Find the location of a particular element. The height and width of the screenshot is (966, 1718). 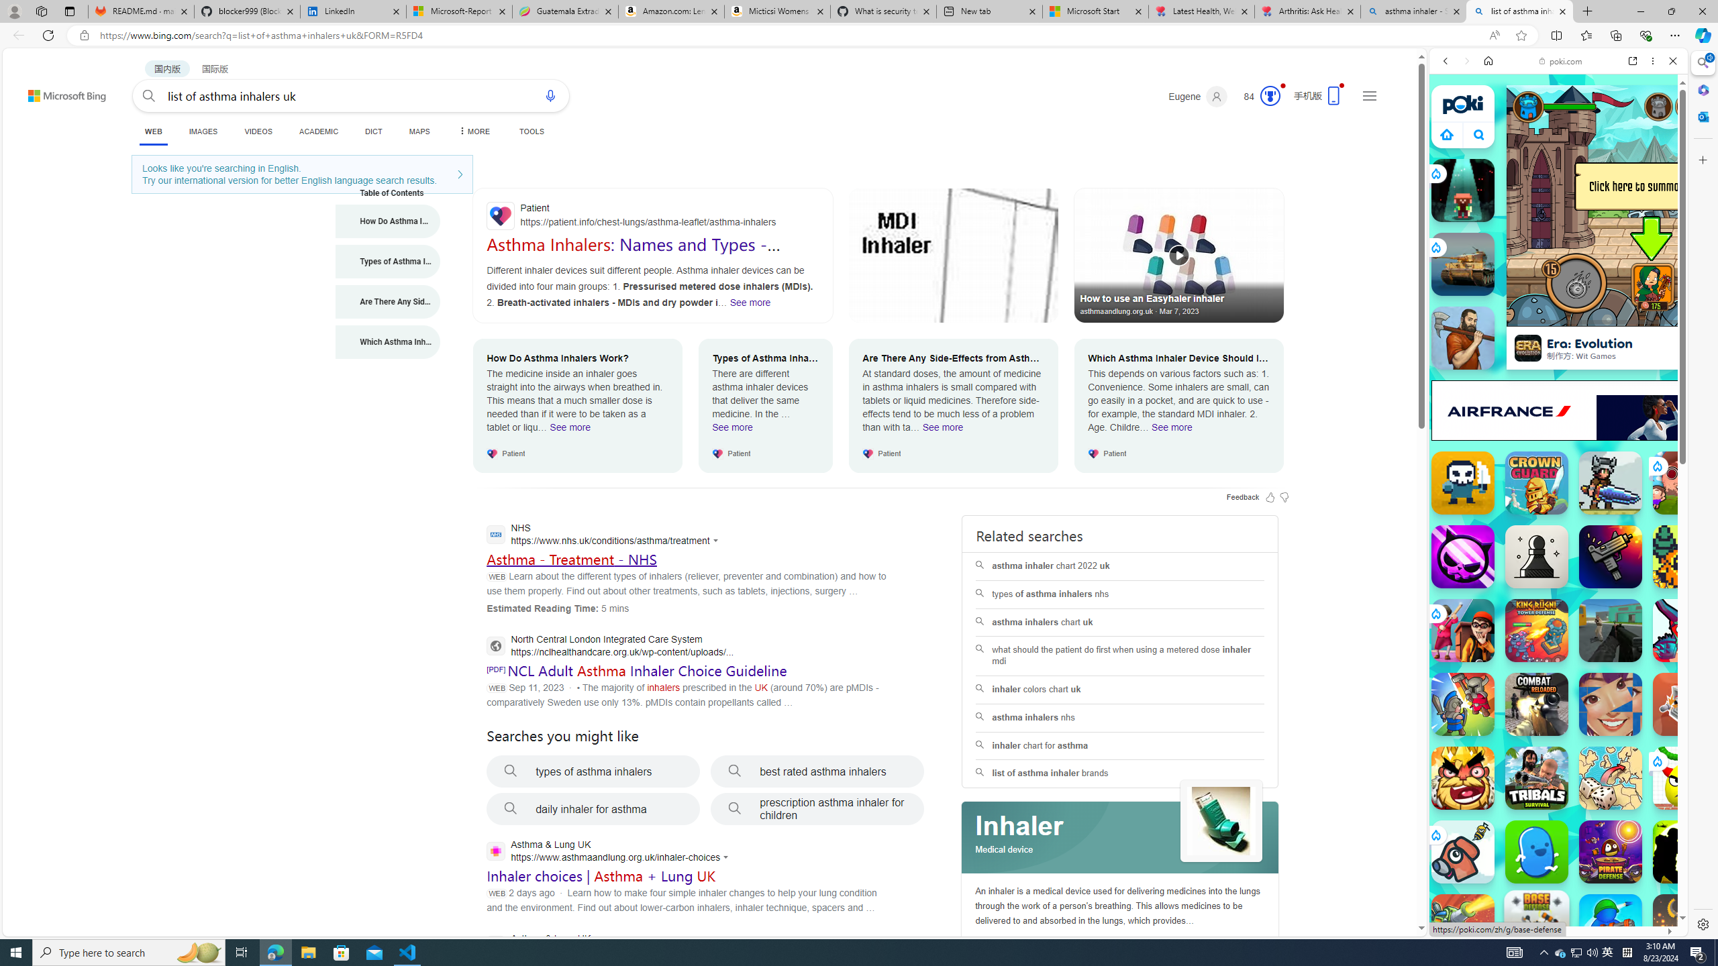

Crazy Cars is located at coordinates (1675, 678).